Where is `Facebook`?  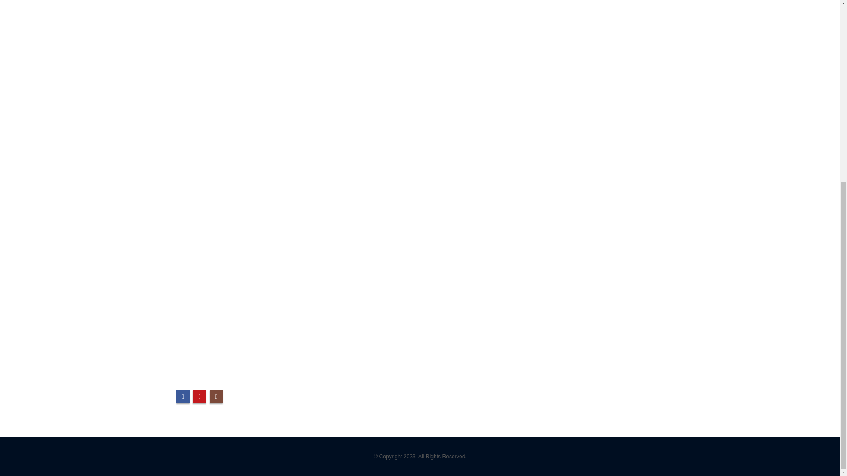
Facebook is located at coordinates (183, 396).